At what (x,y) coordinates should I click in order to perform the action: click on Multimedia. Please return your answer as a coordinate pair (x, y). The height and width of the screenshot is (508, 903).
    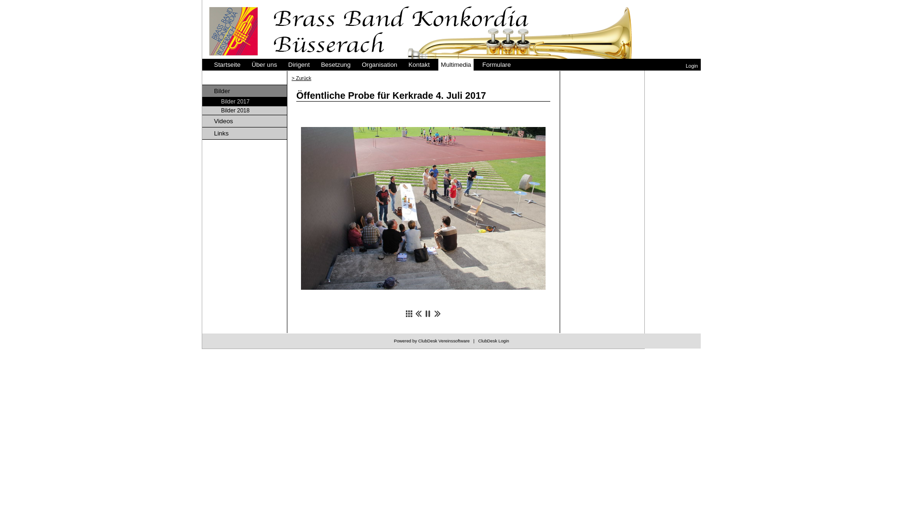
    Looking at the image, I should click on (456, 65).